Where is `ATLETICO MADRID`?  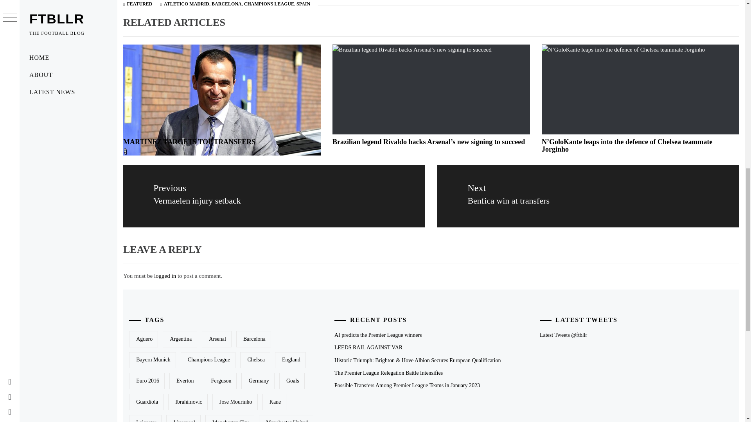
ATLETICO MADRID is located at coordinates (186, 4).